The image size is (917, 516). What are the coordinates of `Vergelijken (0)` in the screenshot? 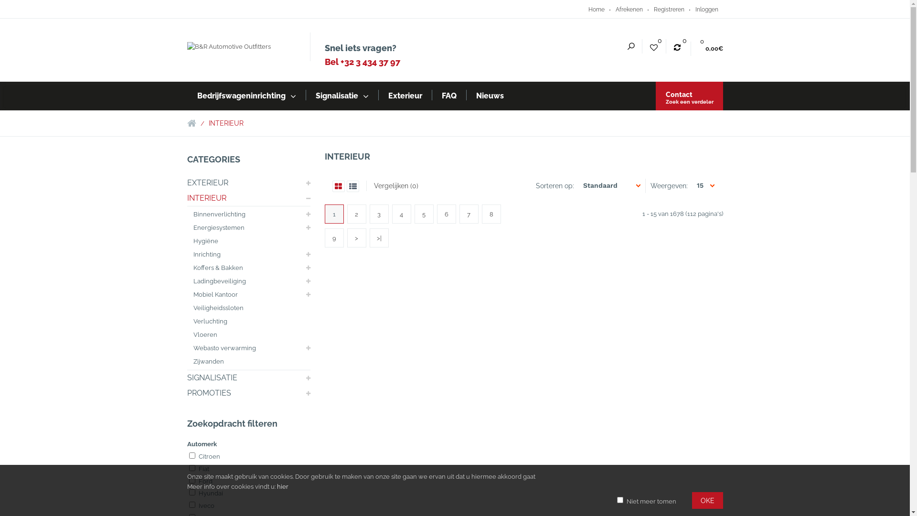 It's located at (395, 186).